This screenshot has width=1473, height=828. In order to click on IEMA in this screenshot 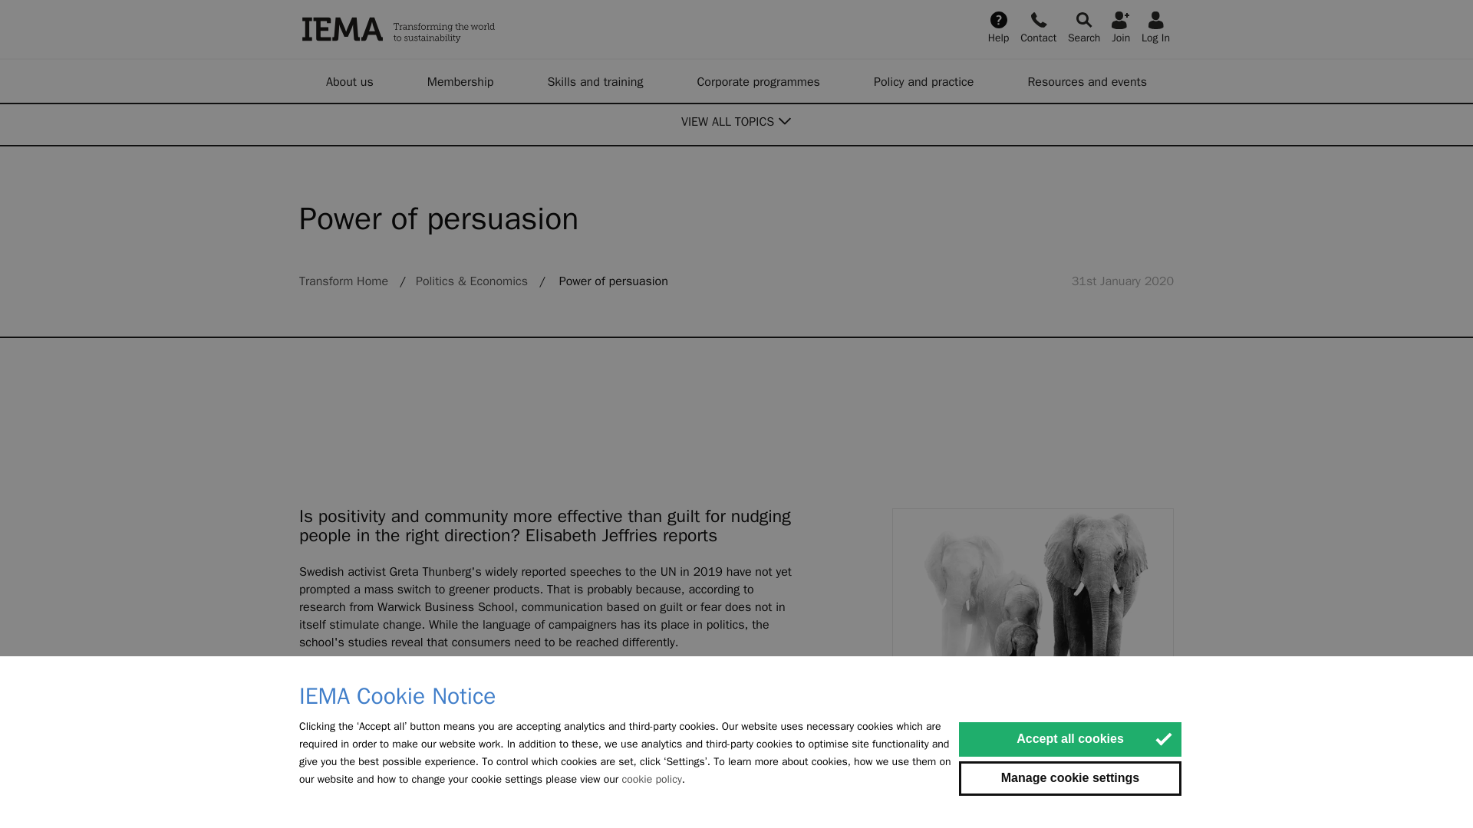, I will do `click(476, 29)`.